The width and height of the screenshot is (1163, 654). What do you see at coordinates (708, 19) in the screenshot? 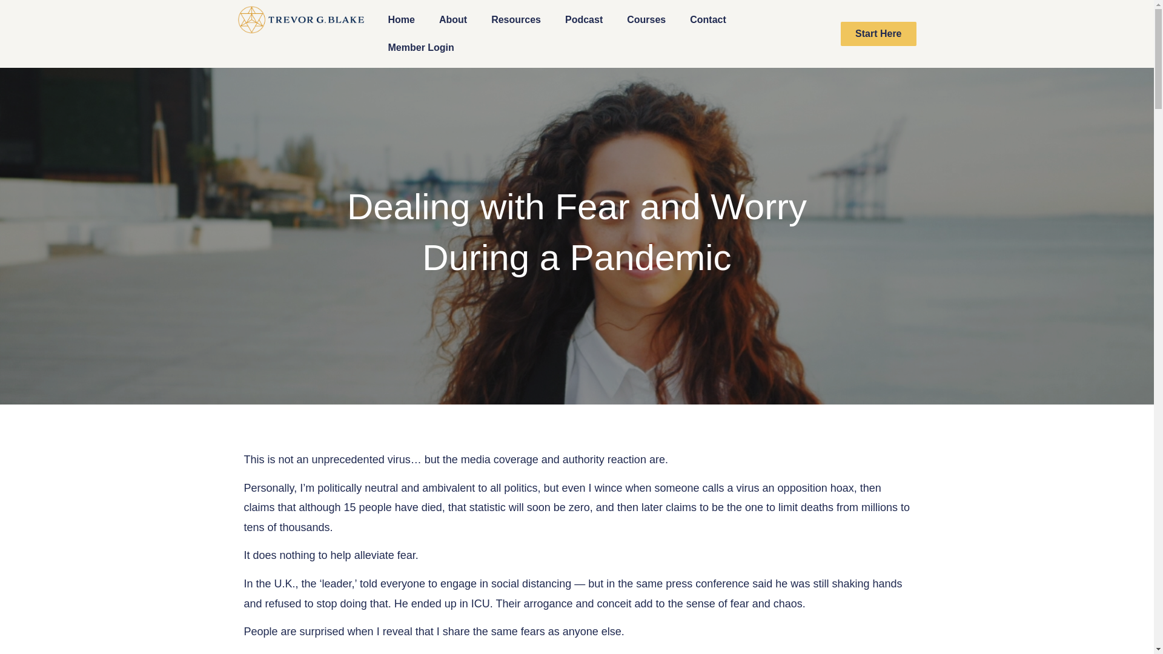
I see `Contact` at bounding box center [708, 19].